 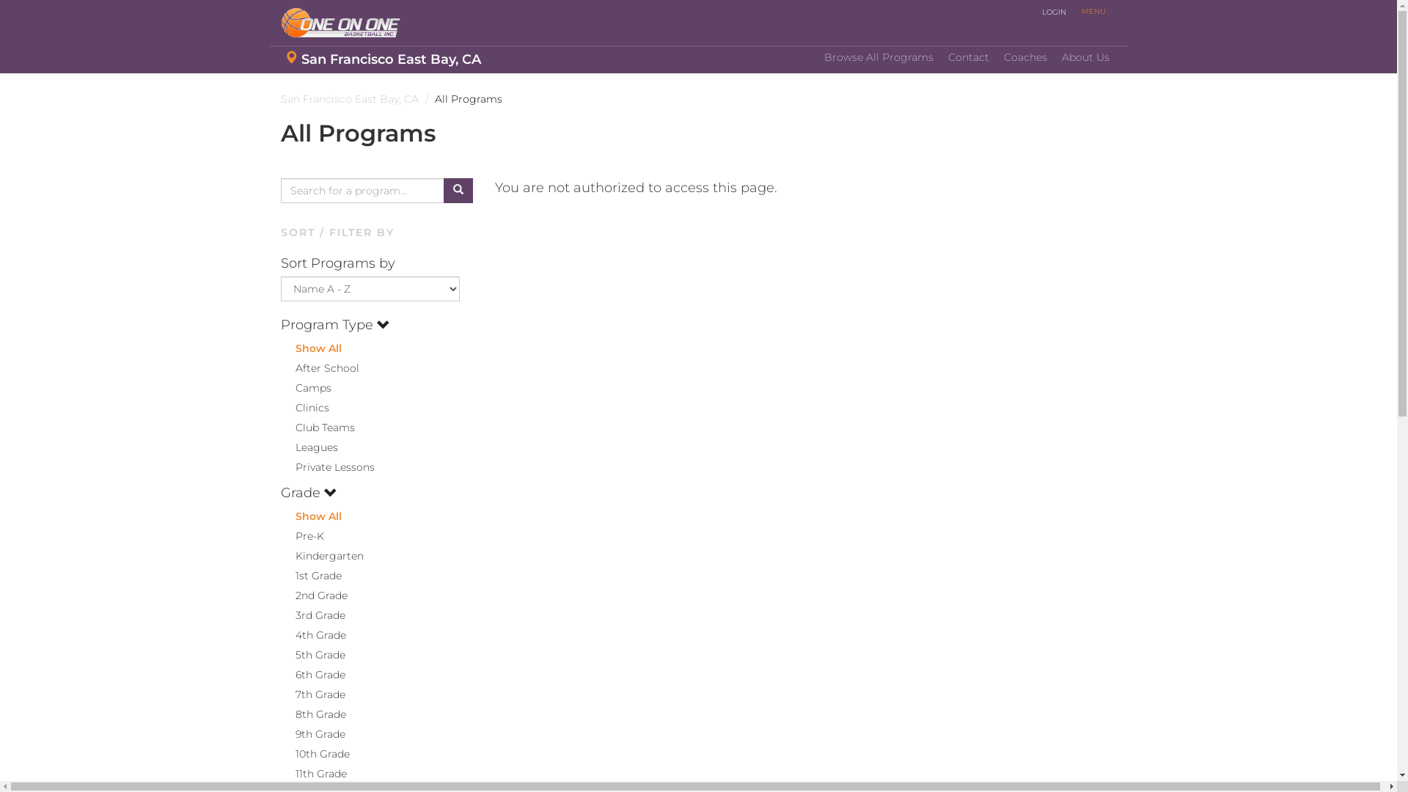 What do you see at coordinates (312, 675) in the screenshot?
I see `6th Grade` at bounding box center [312, 675].